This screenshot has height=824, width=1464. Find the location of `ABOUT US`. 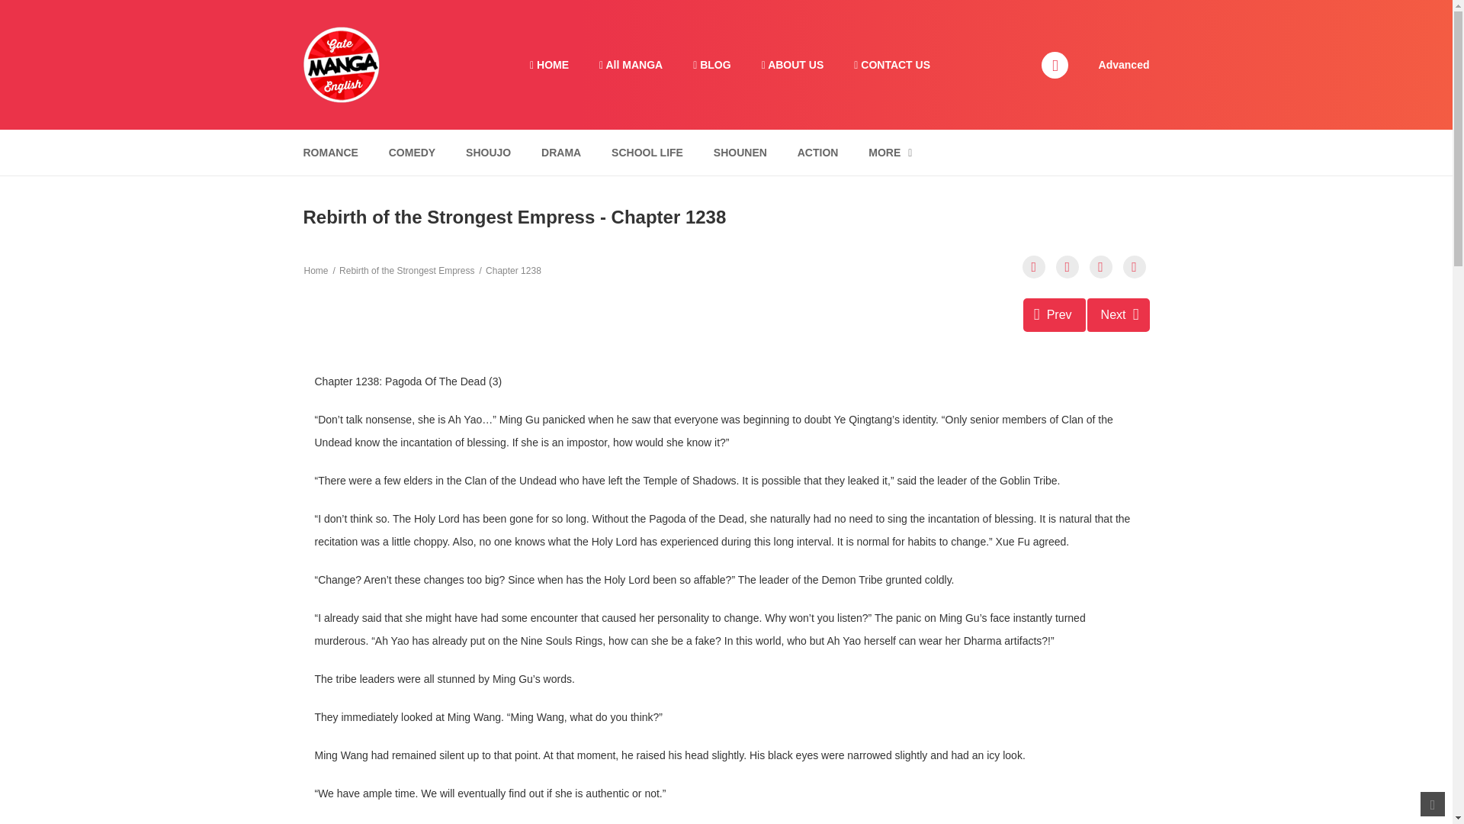

ABOUT US is located at coordinates (1055, 314).